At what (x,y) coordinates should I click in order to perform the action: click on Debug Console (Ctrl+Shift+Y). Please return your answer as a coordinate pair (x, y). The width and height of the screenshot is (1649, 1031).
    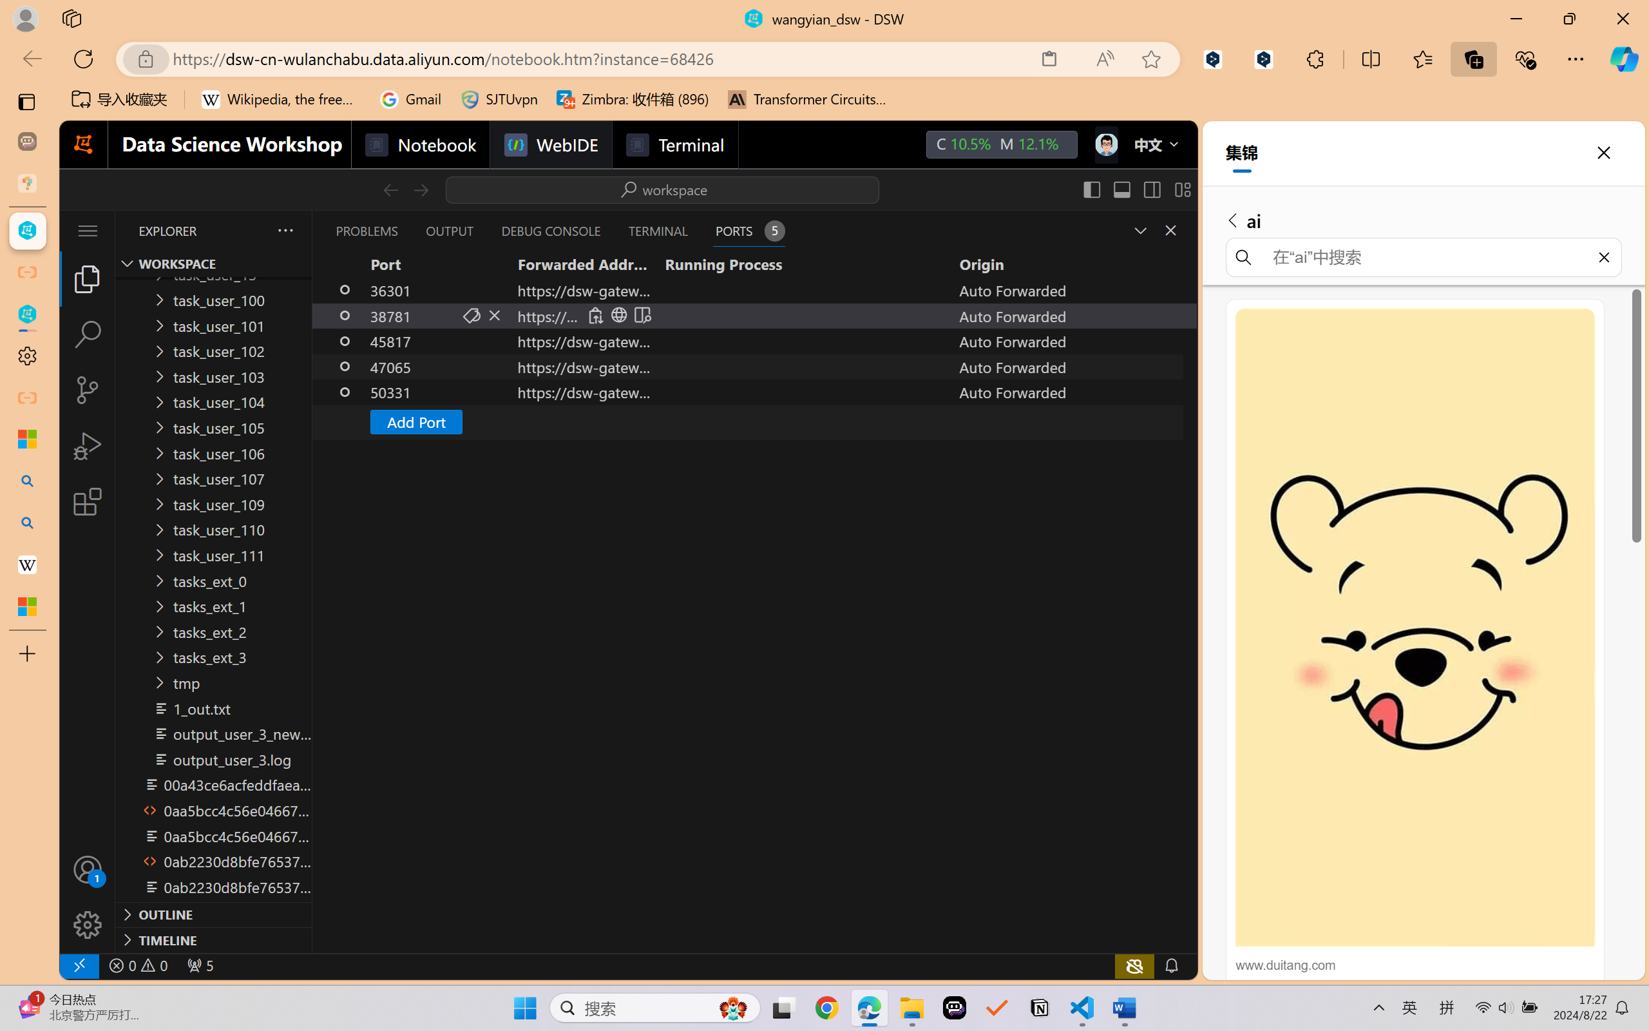
    Looking at the image, I should click on (550, 231).